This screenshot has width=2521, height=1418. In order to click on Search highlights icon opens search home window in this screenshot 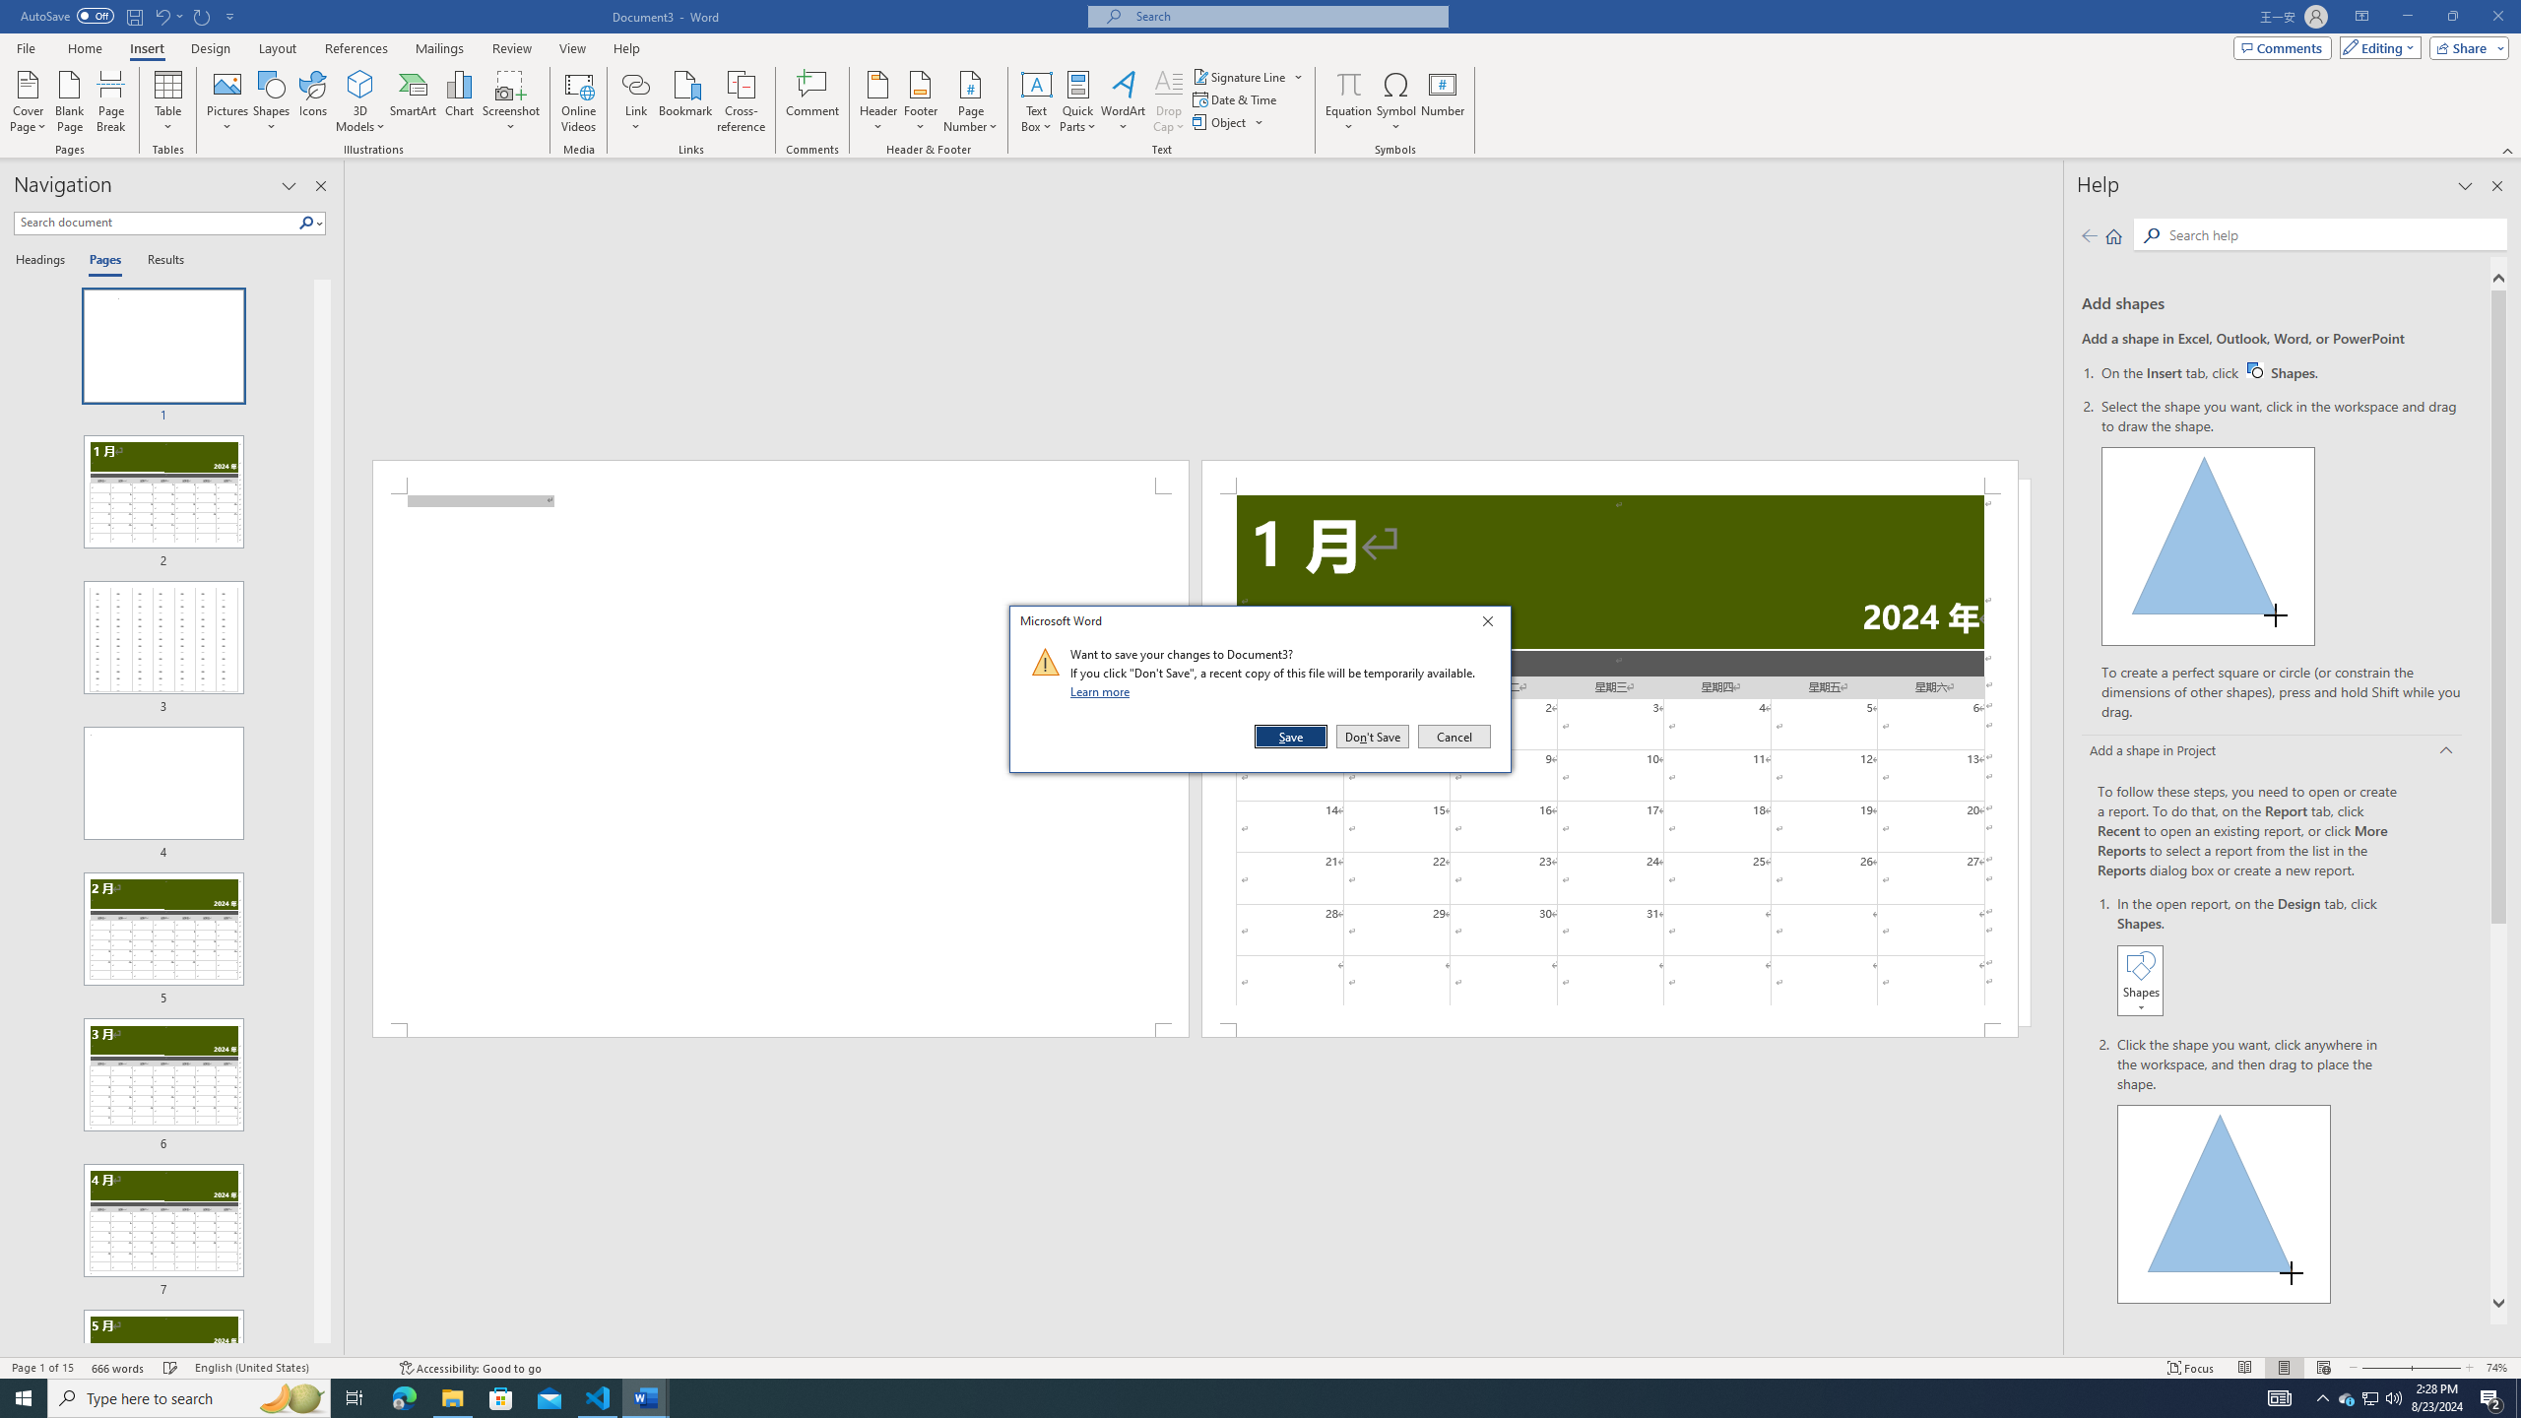, I will do `click(291, 1398)`.